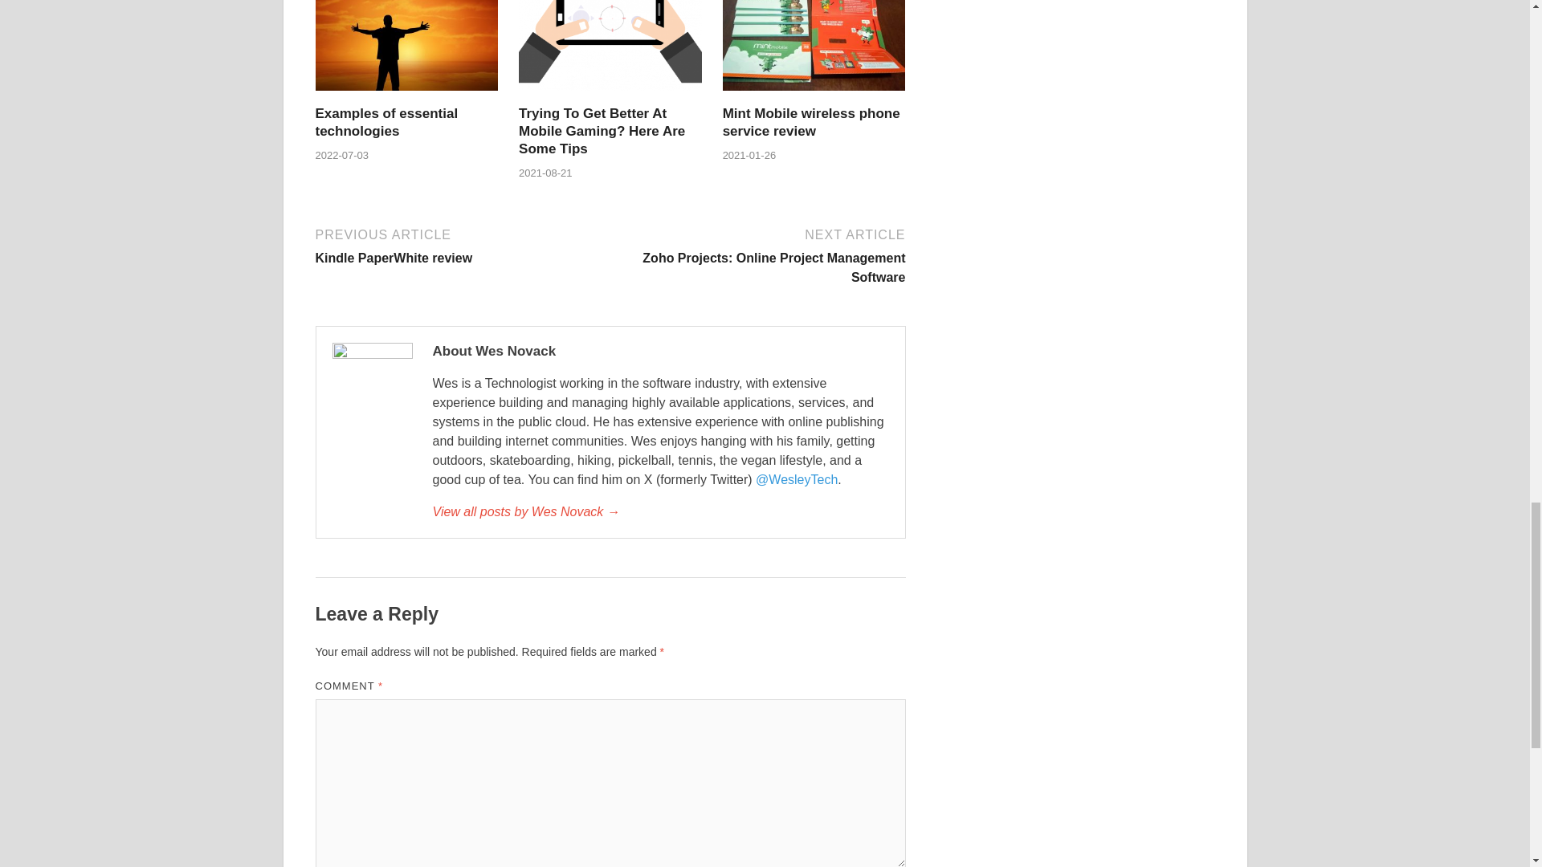 The height and width of the screenshot is (867, 1542). I want to click on Examples of essential technologies, so click(459, 245).